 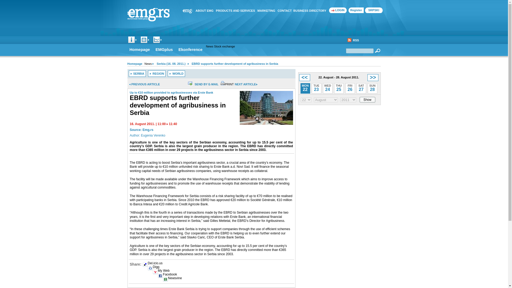 What do you see at coordinates (144, 40) in the screenshot?
I see `Business calendar` at bounding box center [144, 40].